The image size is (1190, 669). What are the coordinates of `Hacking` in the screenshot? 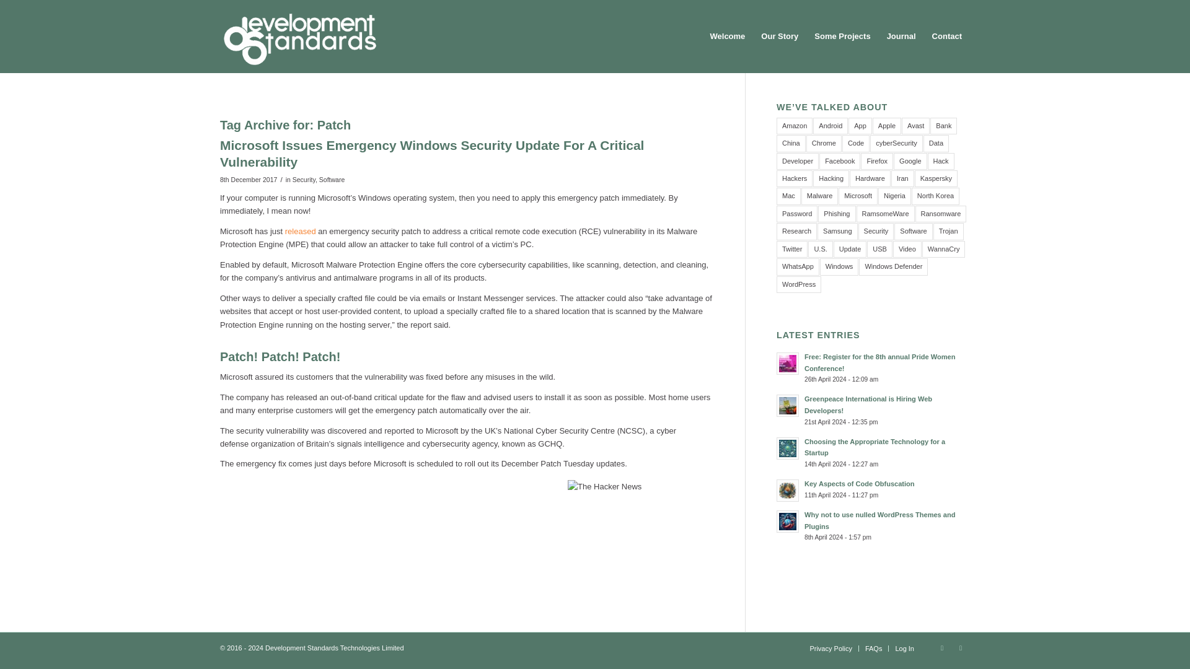 It's located at (831, 178).